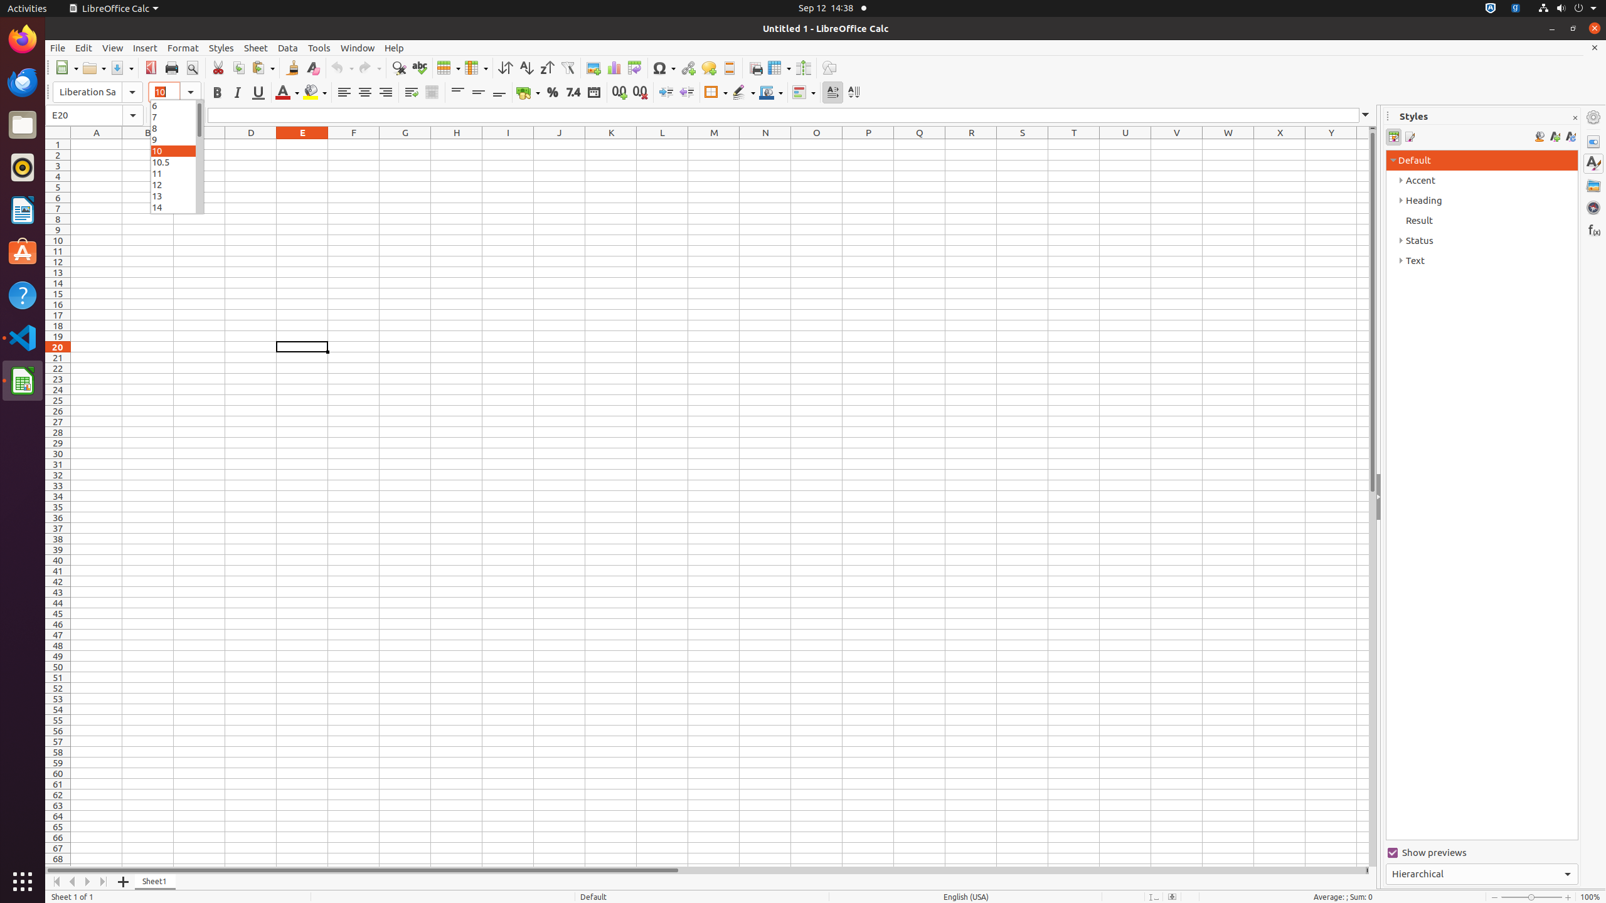  What do you see at coordinates (547, 68) in the screenshot?
I see `Sort Descending` at bounding box center [547, 68].